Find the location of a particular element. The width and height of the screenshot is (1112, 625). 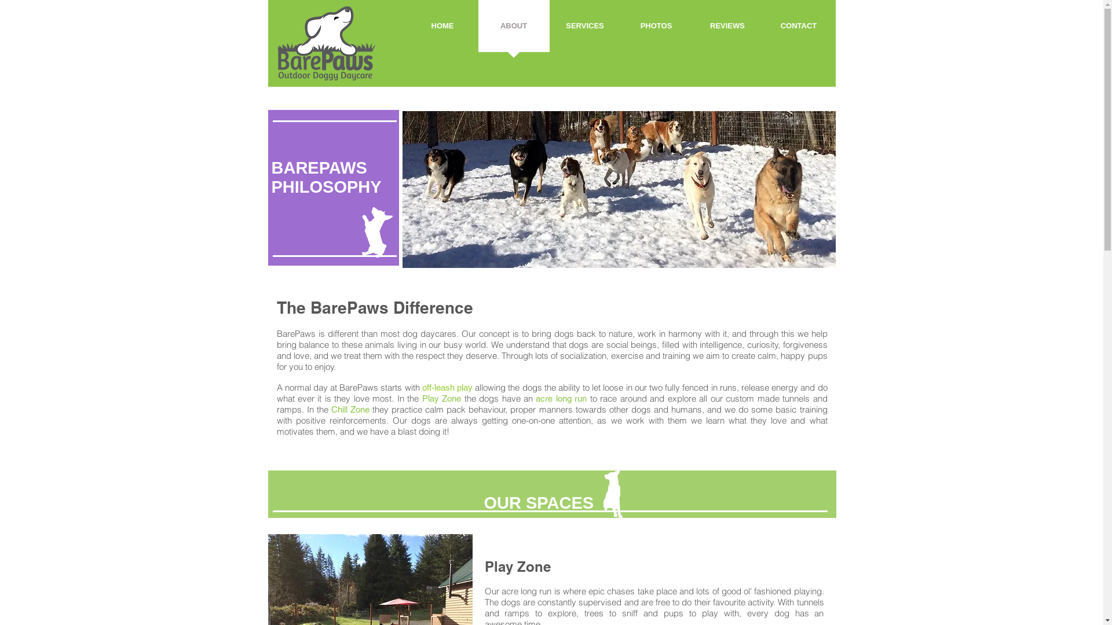

white_silhouette_6.gif is located at coordinates (613, 494).